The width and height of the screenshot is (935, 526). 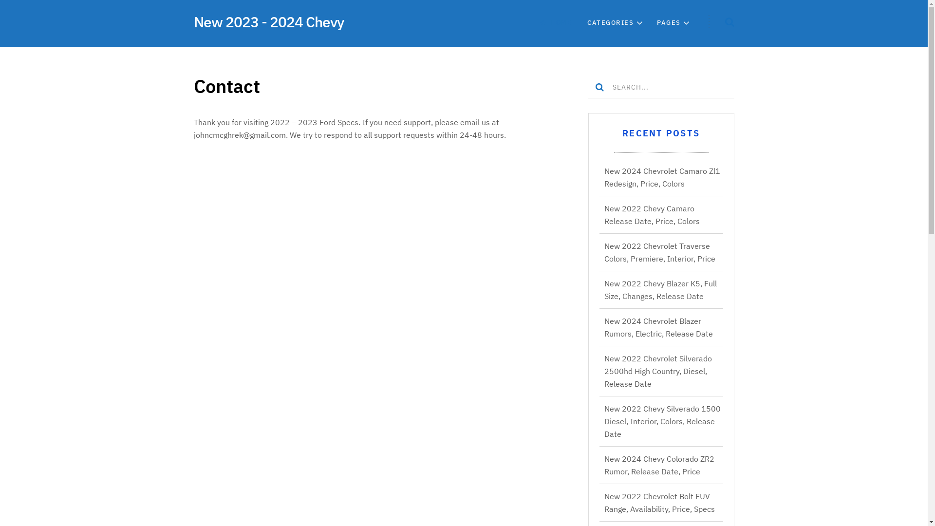 What do you see at coordinates (269, 21) in the screenshot?
I see `New 2023 - 2024 Chevy` at bounding box center [269, 21].